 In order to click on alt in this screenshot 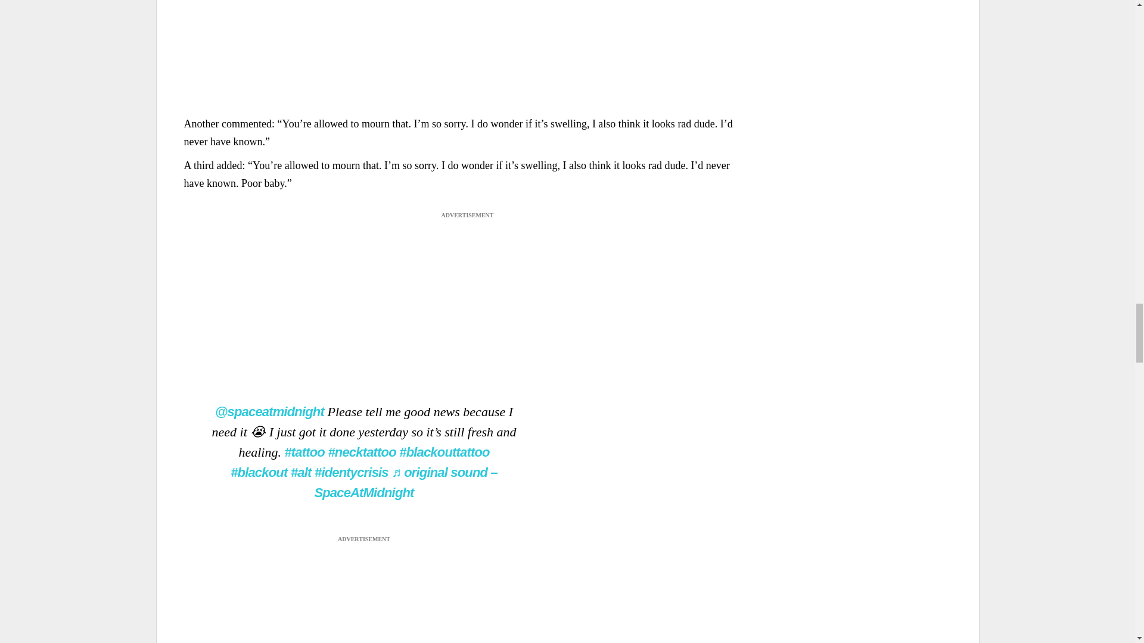, I will do `click(300, 472)`.